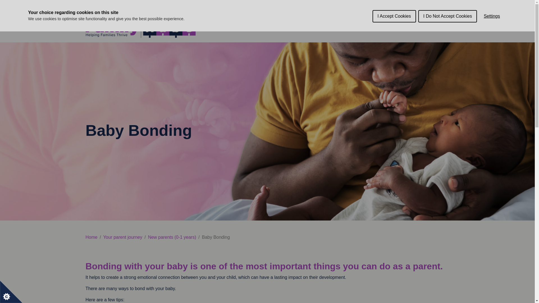 The image size is (539, 303). Describe the element at coordinates (492, 13) in the screenshot. I see `Settings` at that location.